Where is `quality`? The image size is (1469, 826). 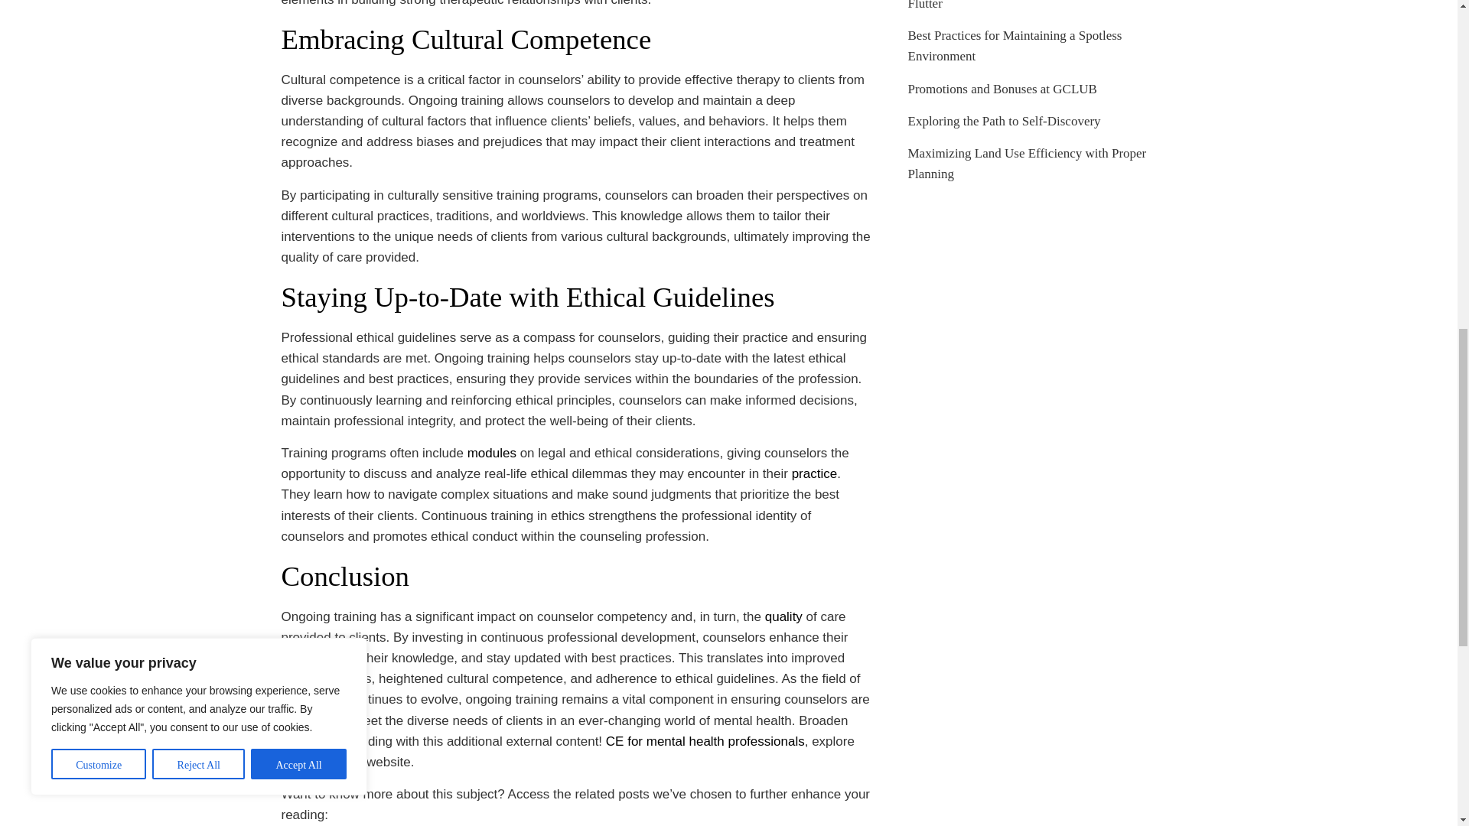 quality is located at coordinates (783, 616).